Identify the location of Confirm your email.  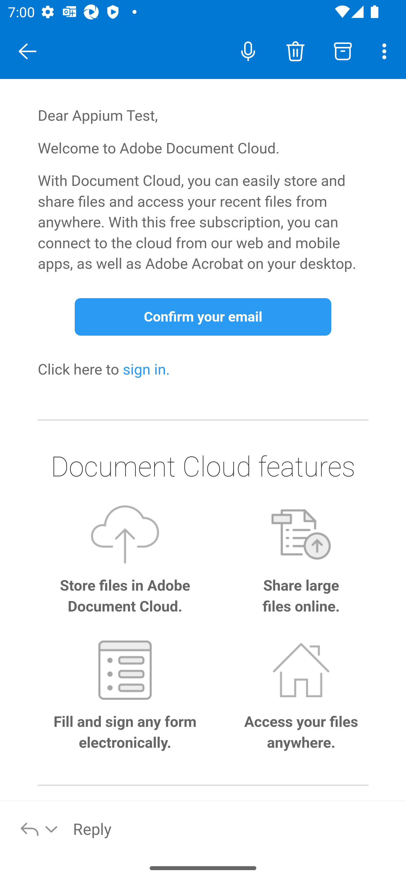
(203, 317).